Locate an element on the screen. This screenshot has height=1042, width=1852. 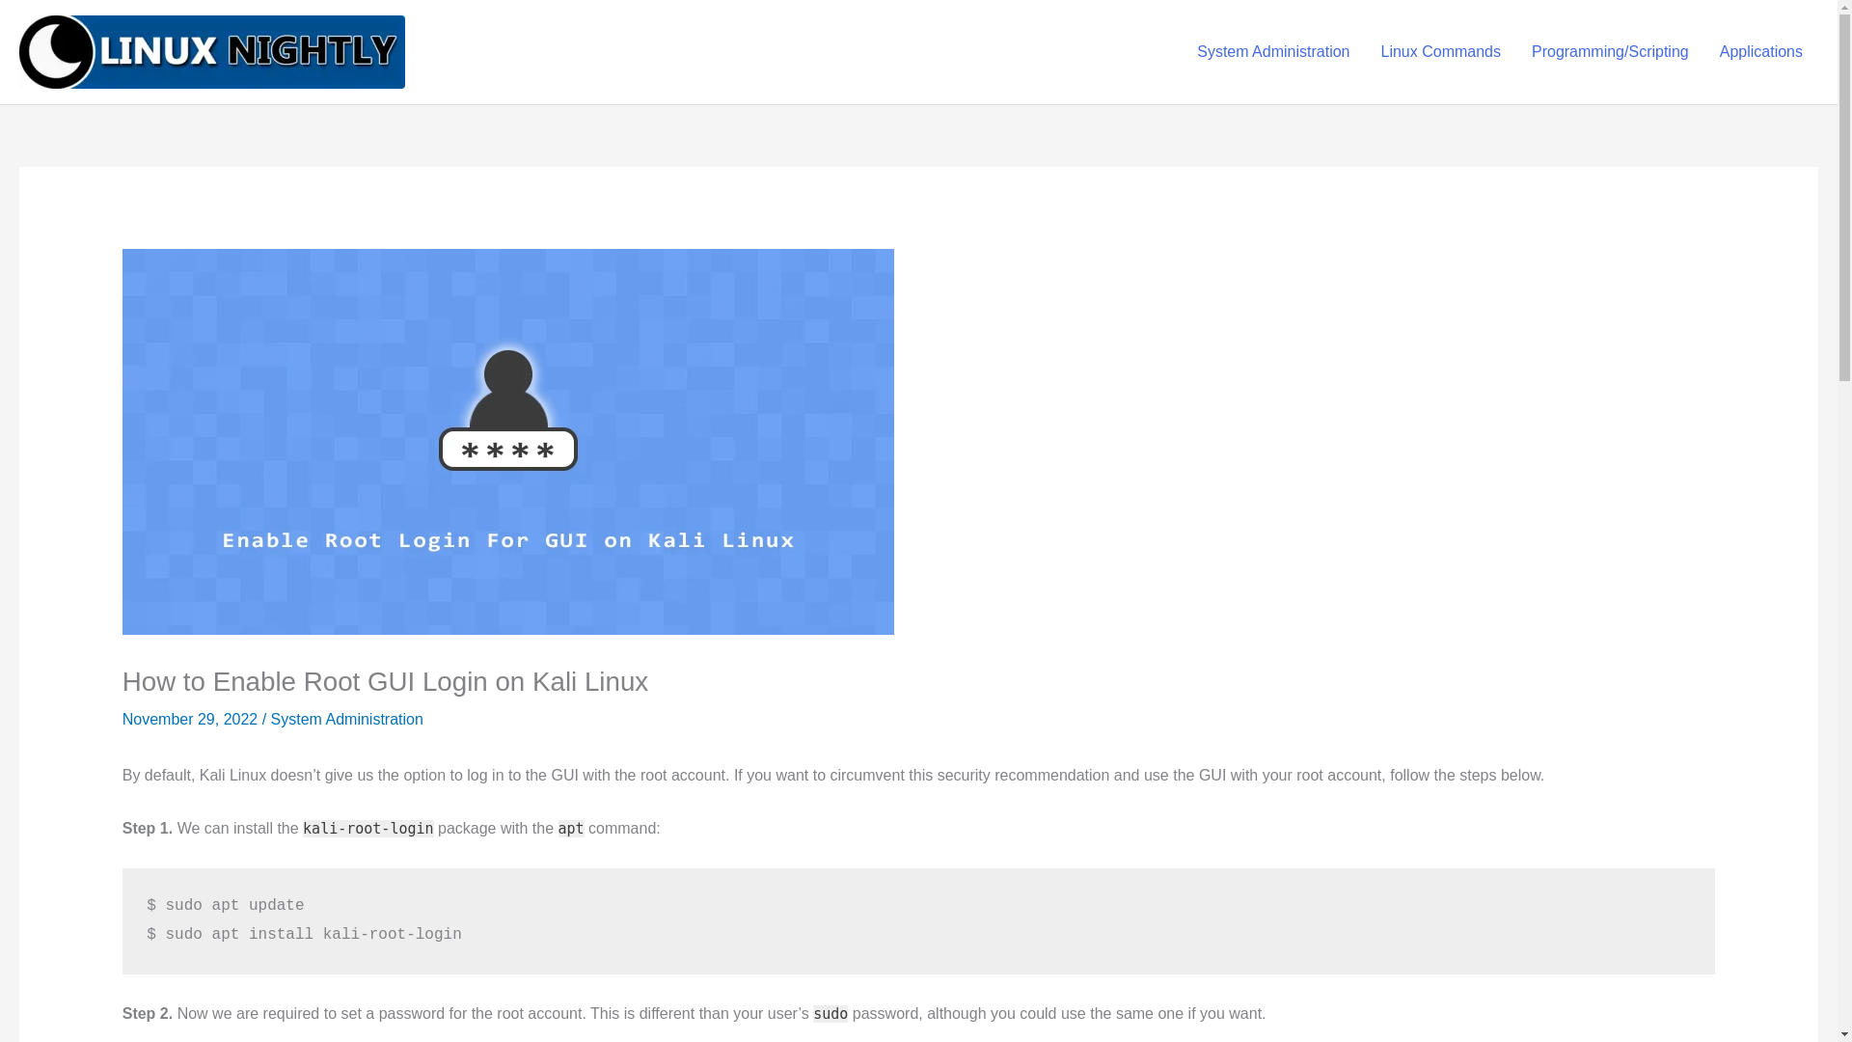
System Administration is located at coordinates (347, 718).